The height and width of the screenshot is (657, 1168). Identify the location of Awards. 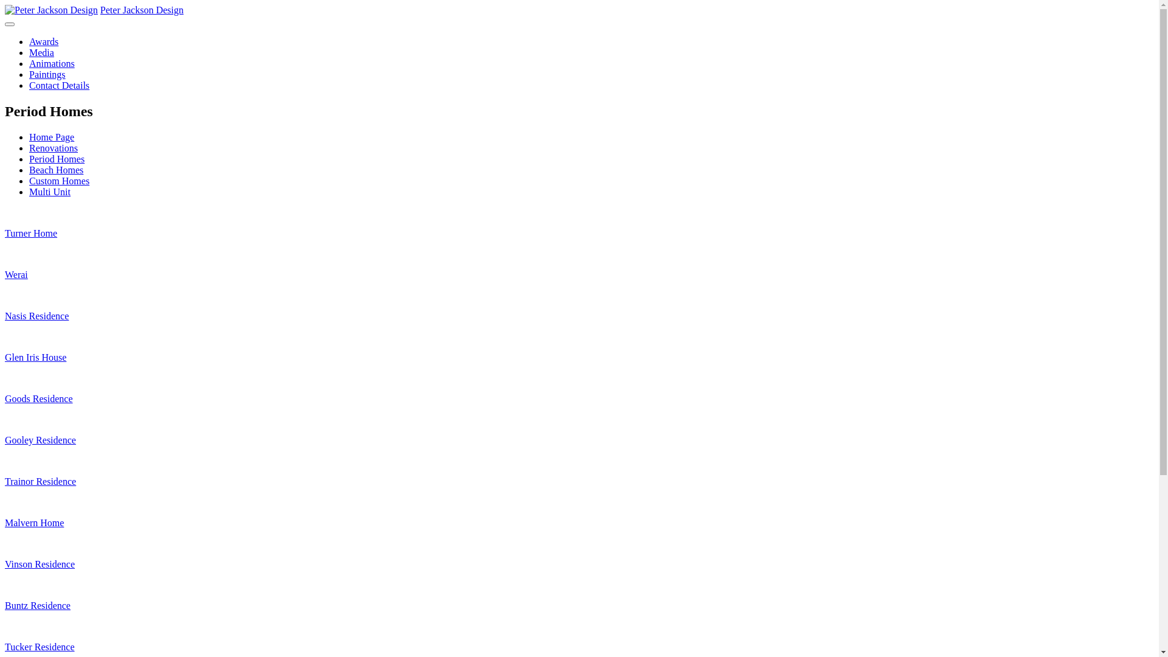
(44, 41).